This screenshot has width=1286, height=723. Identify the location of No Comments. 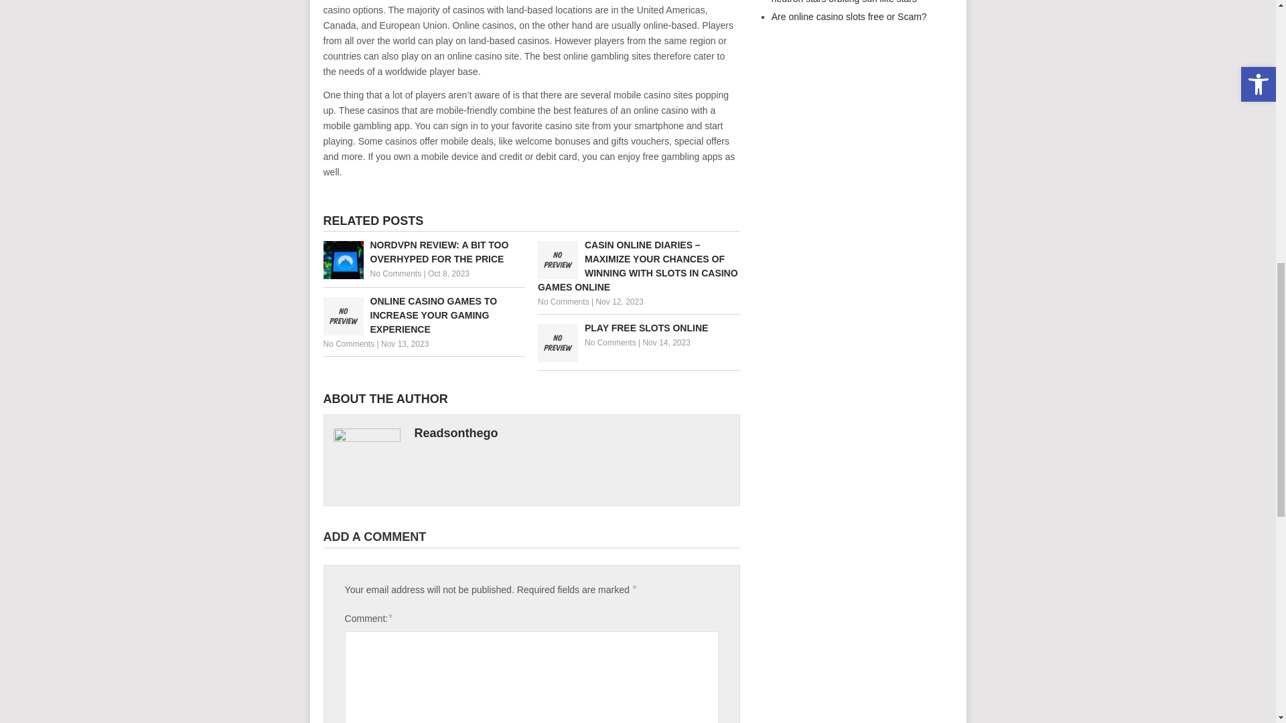
(348, 343).